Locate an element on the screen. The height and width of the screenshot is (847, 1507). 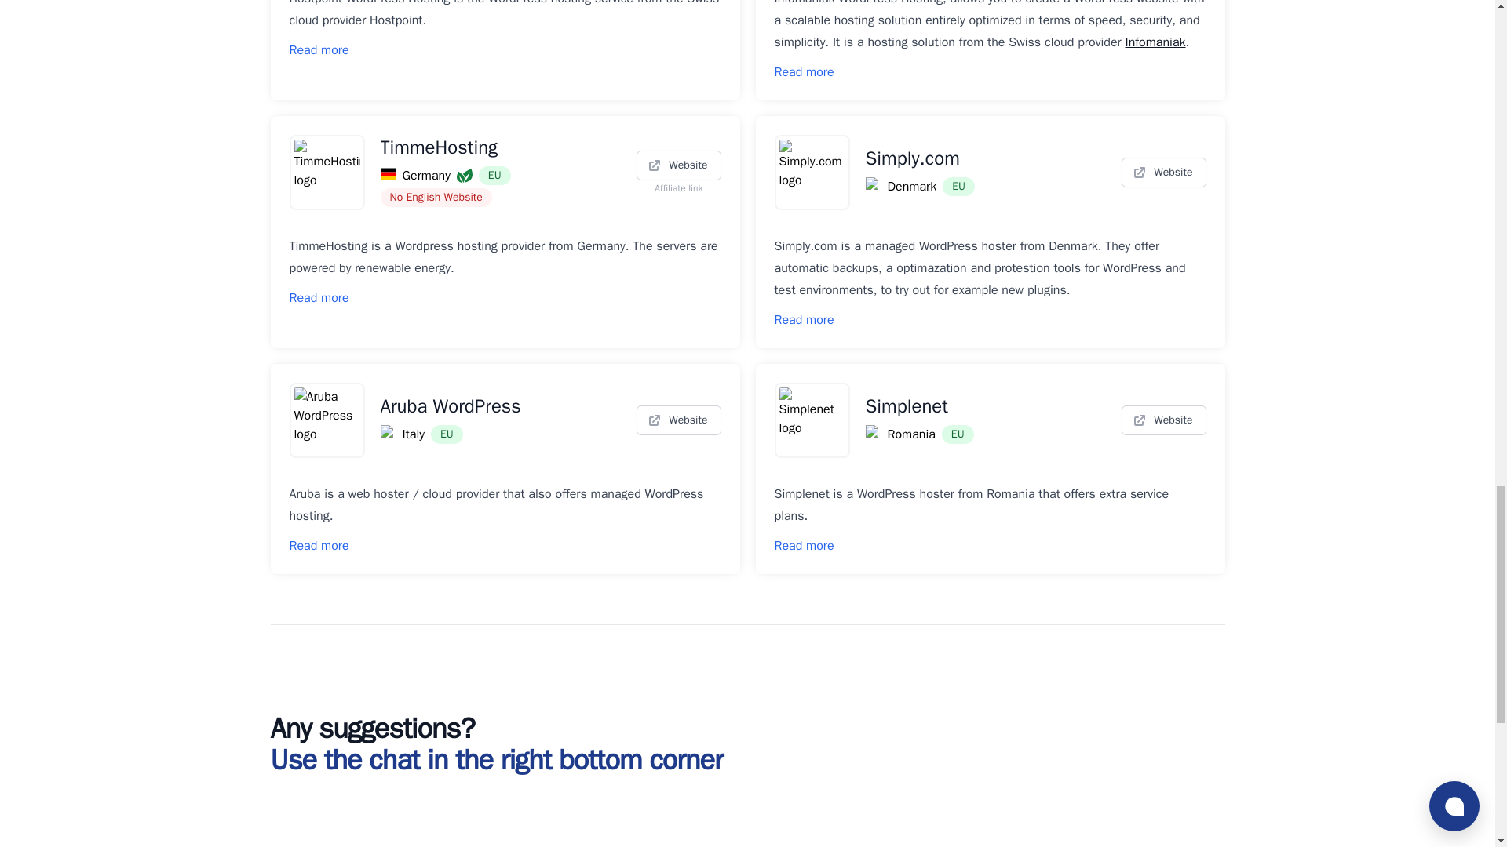
European Union is located at coordinates (959, 186).